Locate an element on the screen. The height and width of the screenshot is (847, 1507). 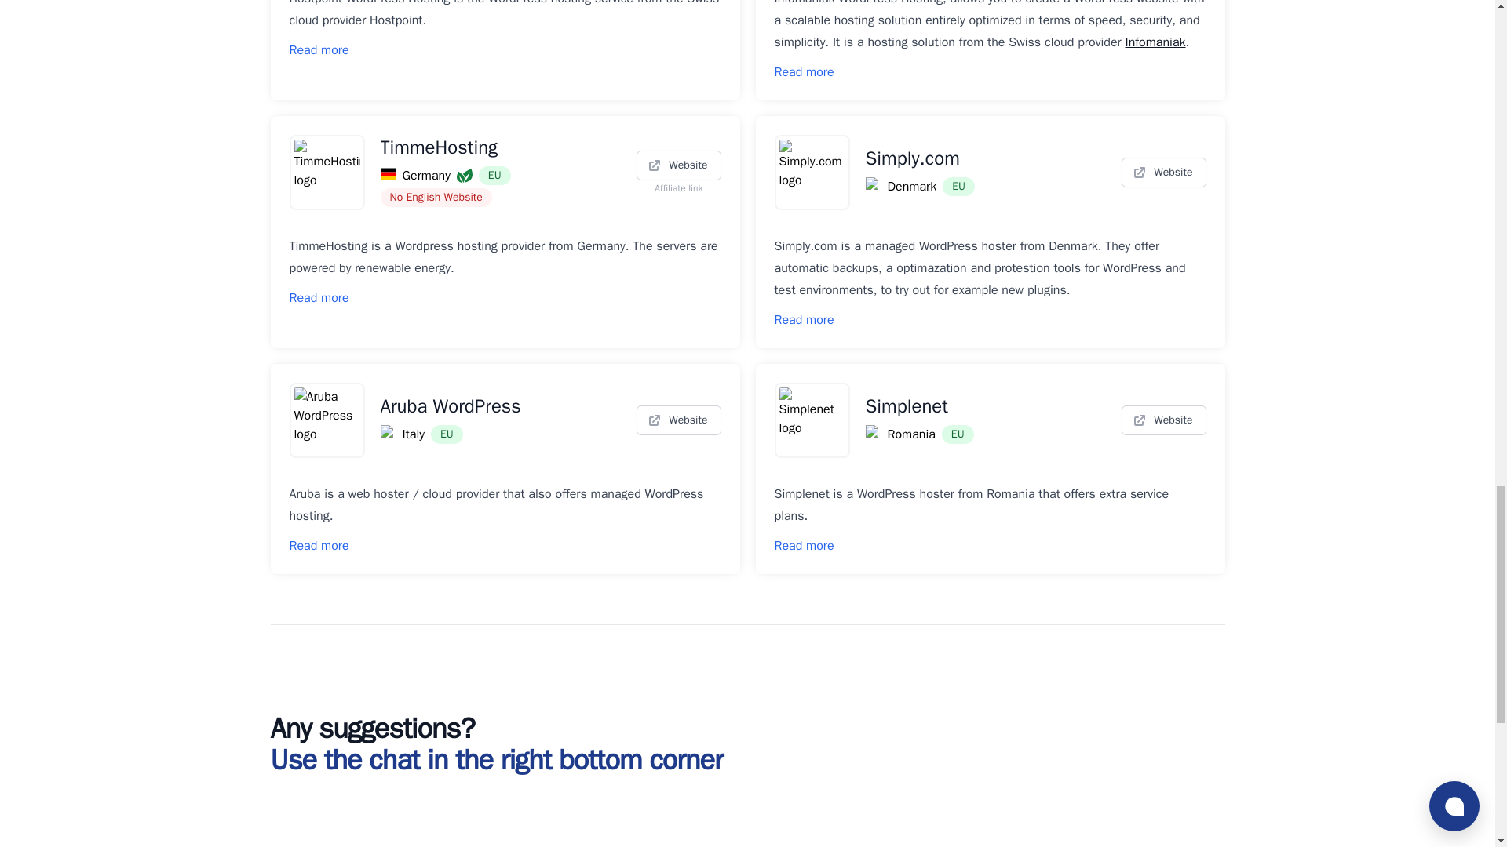
European Union is located at coordinates (959, 186).